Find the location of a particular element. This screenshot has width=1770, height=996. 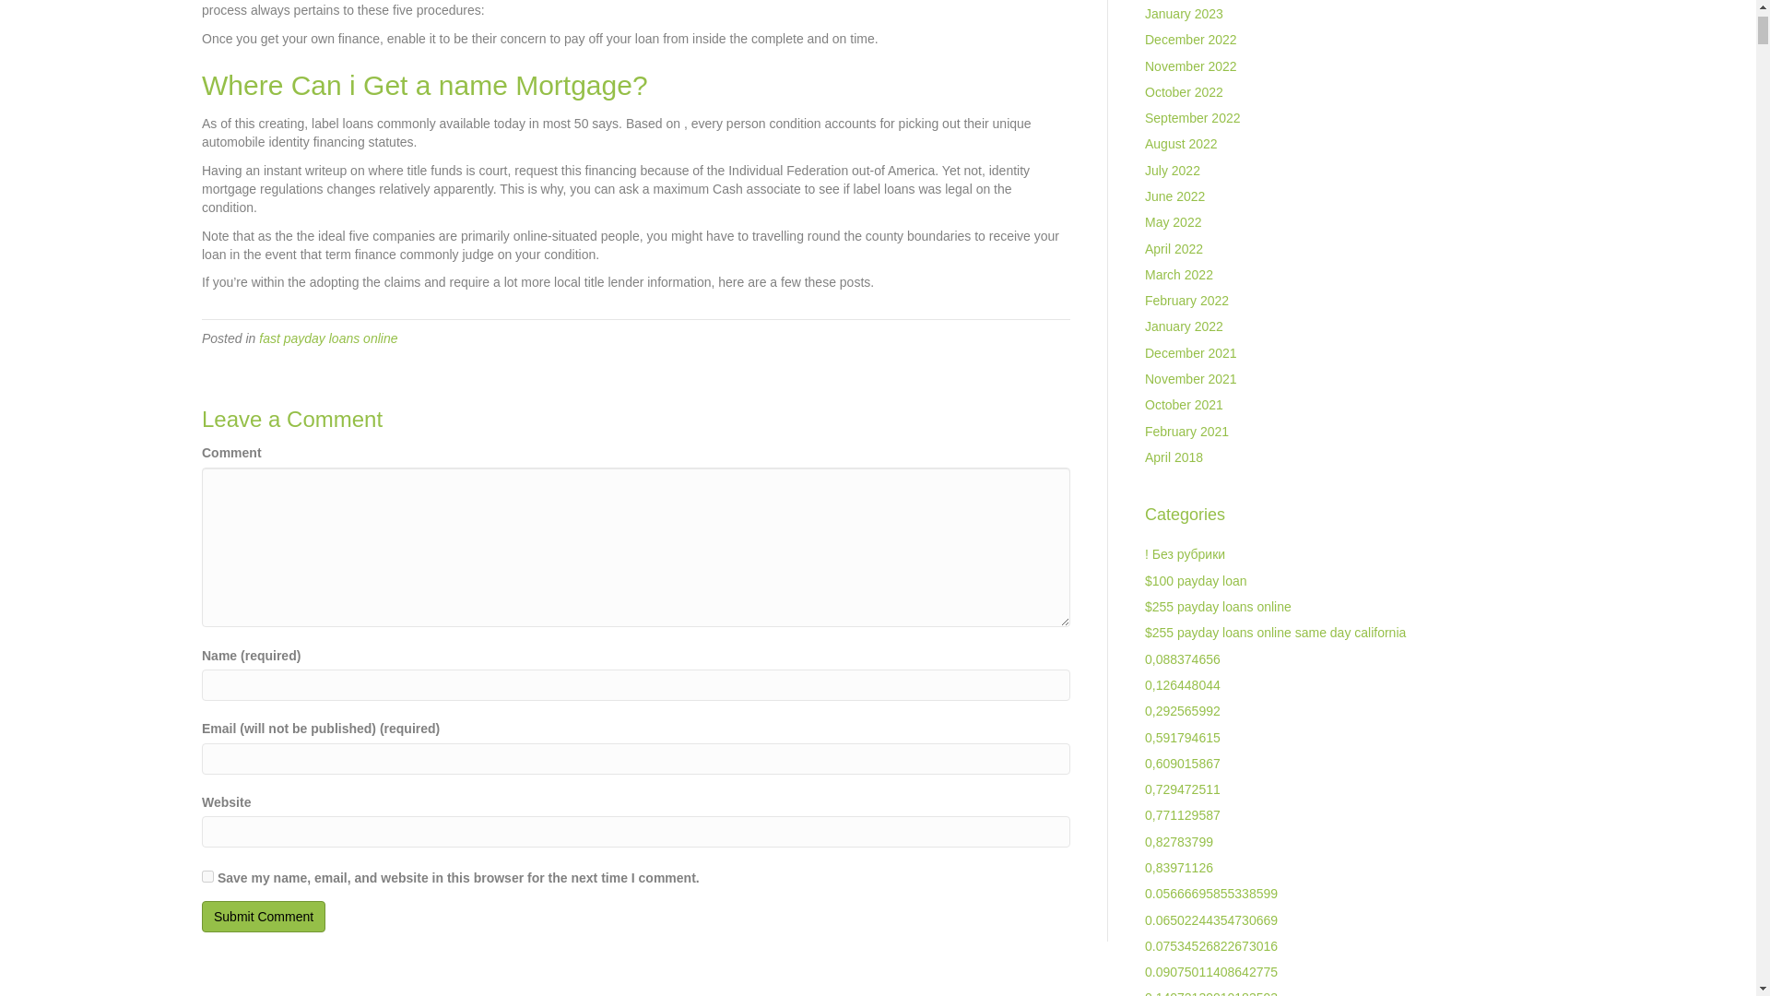

yes is located at coordinates (207, 876).